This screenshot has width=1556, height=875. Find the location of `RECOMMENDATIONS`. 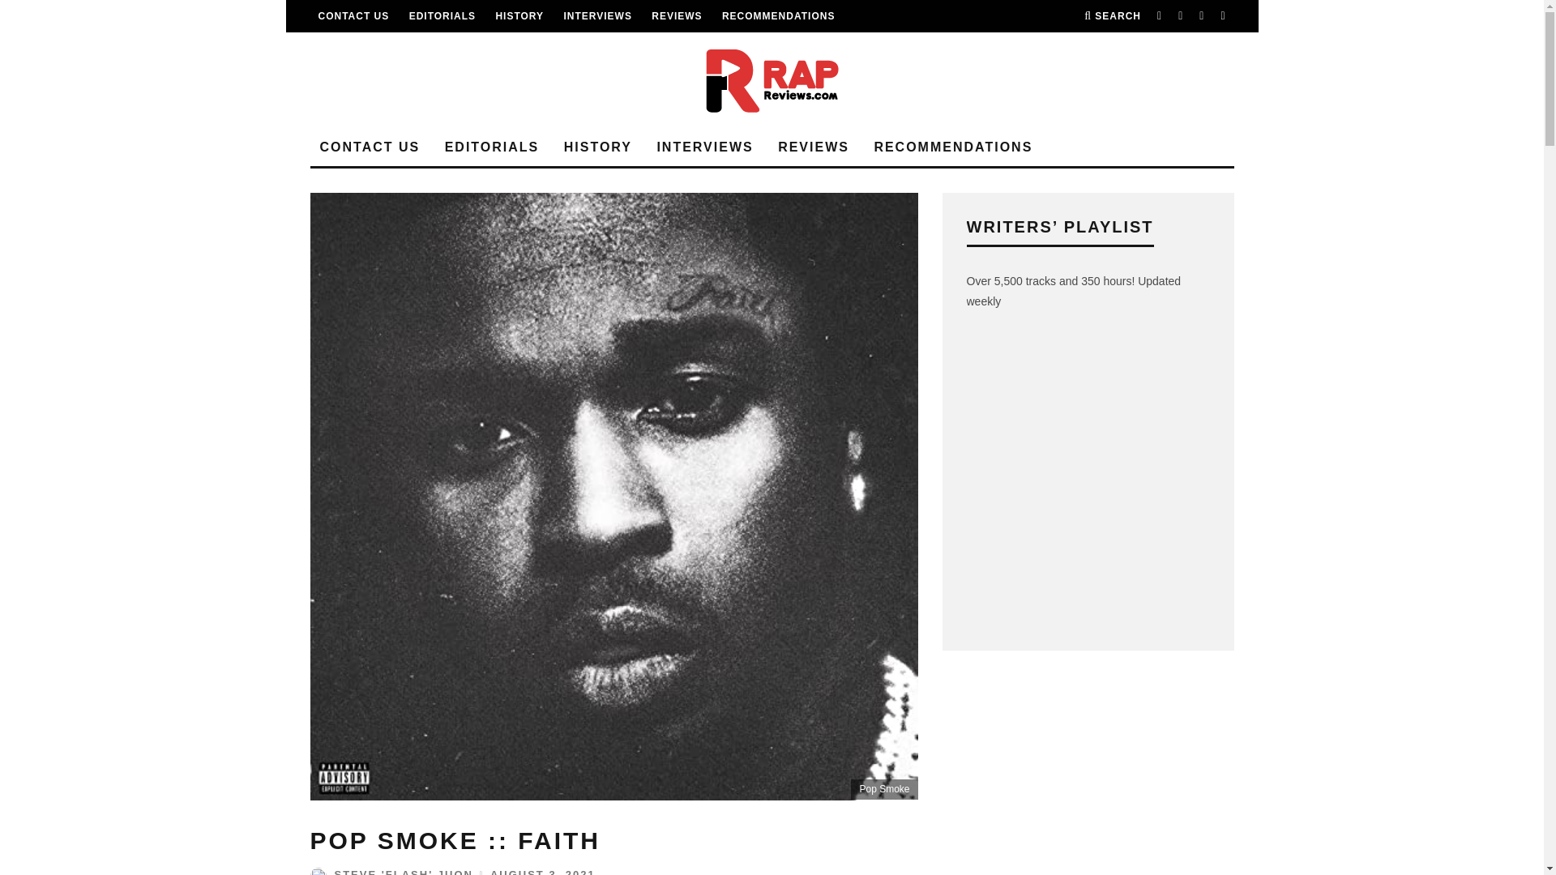

RECOMMENDATIONS is located at coordinates (778, 16).